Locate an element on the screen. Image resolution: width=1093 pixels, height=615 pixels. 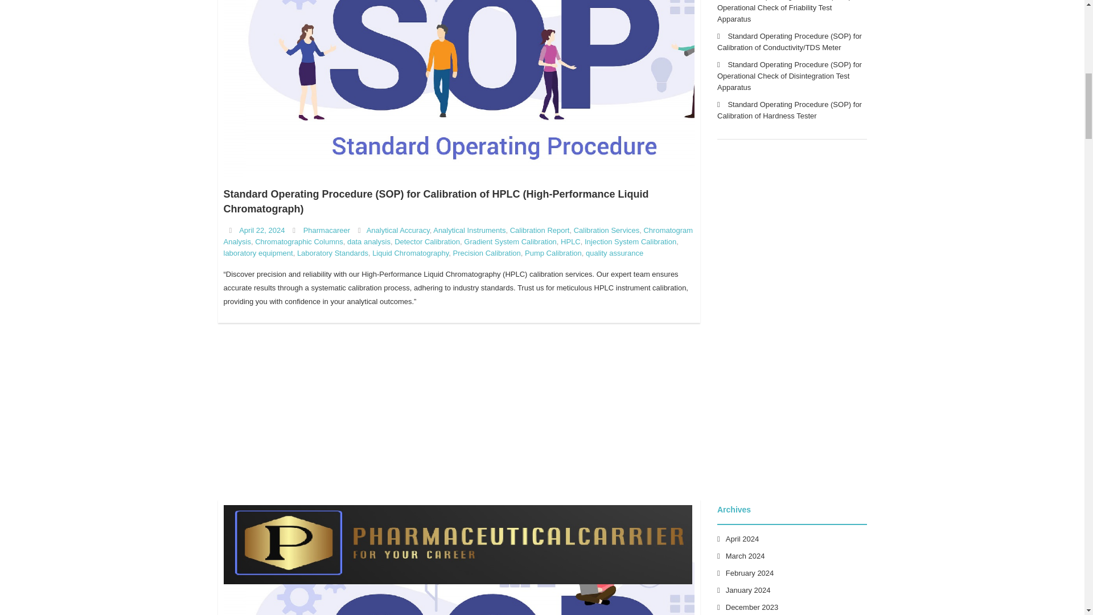
Calibration Report is located at coordinates (540, 230).